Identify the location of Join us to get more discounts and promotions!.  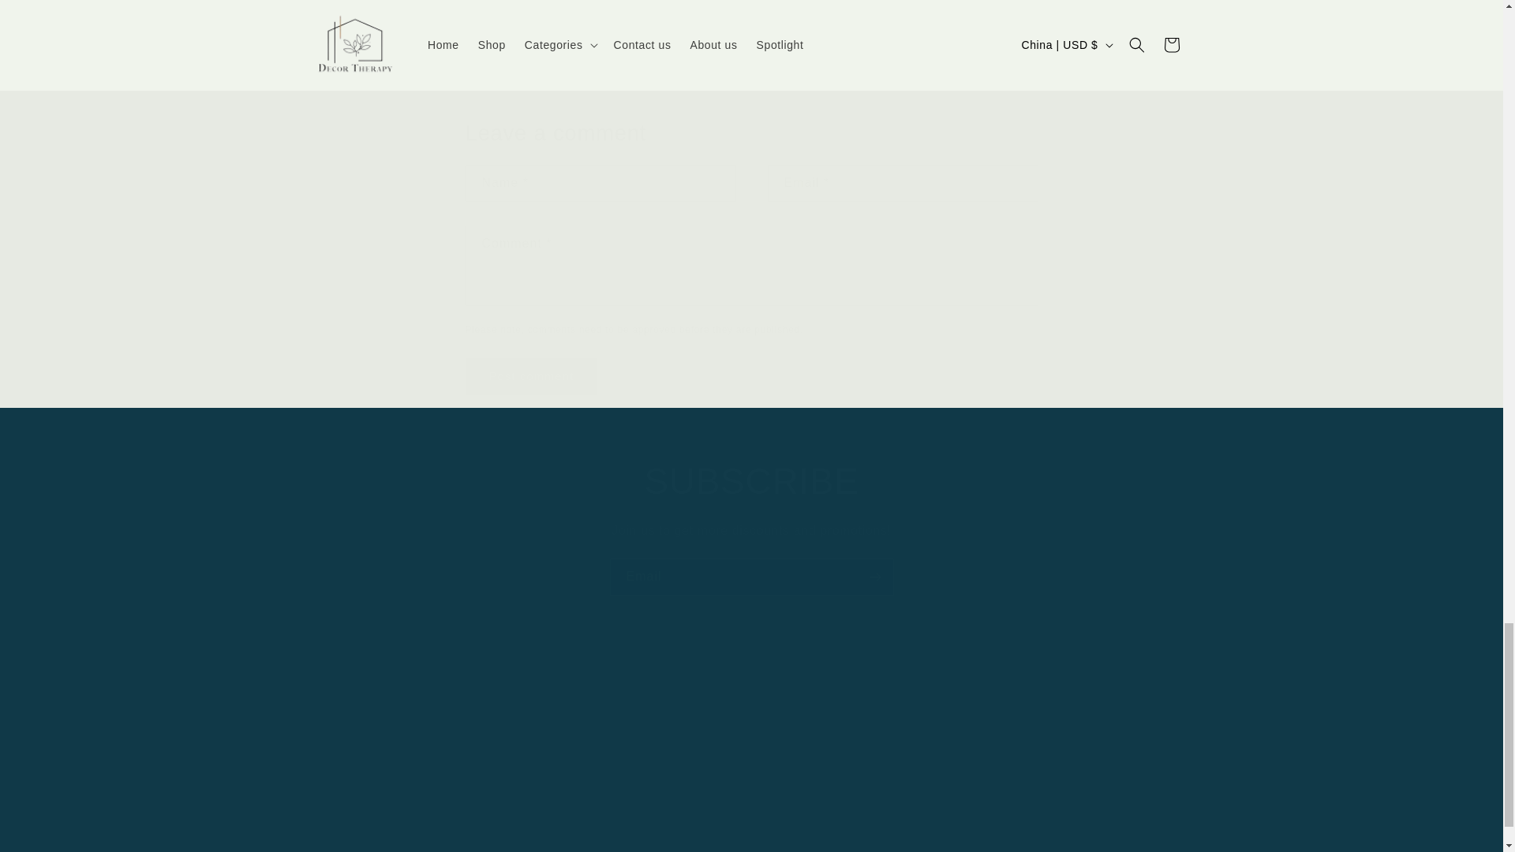
(751, 530).